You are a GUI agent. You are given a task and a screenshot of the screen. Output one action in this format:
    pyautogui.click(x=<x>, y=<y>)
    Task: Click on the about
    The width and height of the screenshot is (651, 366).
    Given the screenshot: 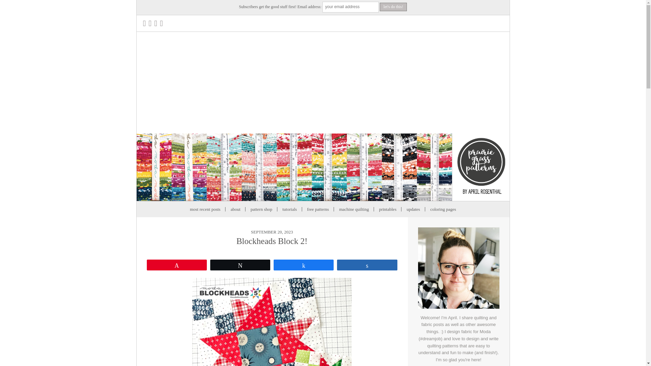 What is the action you would take?
    pyautogui.click(x=235, y=209)
    